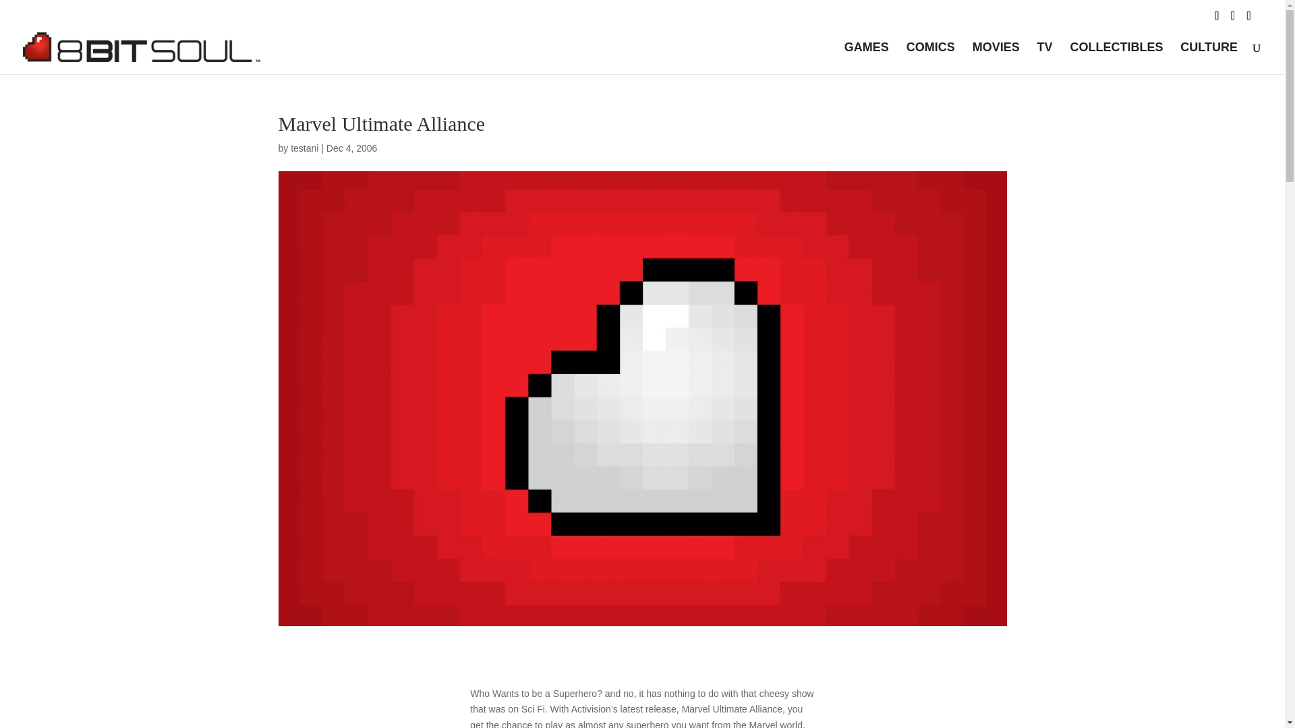 This screenshot has width=1295, height=728. I want to click on testani, so click(304, 148).